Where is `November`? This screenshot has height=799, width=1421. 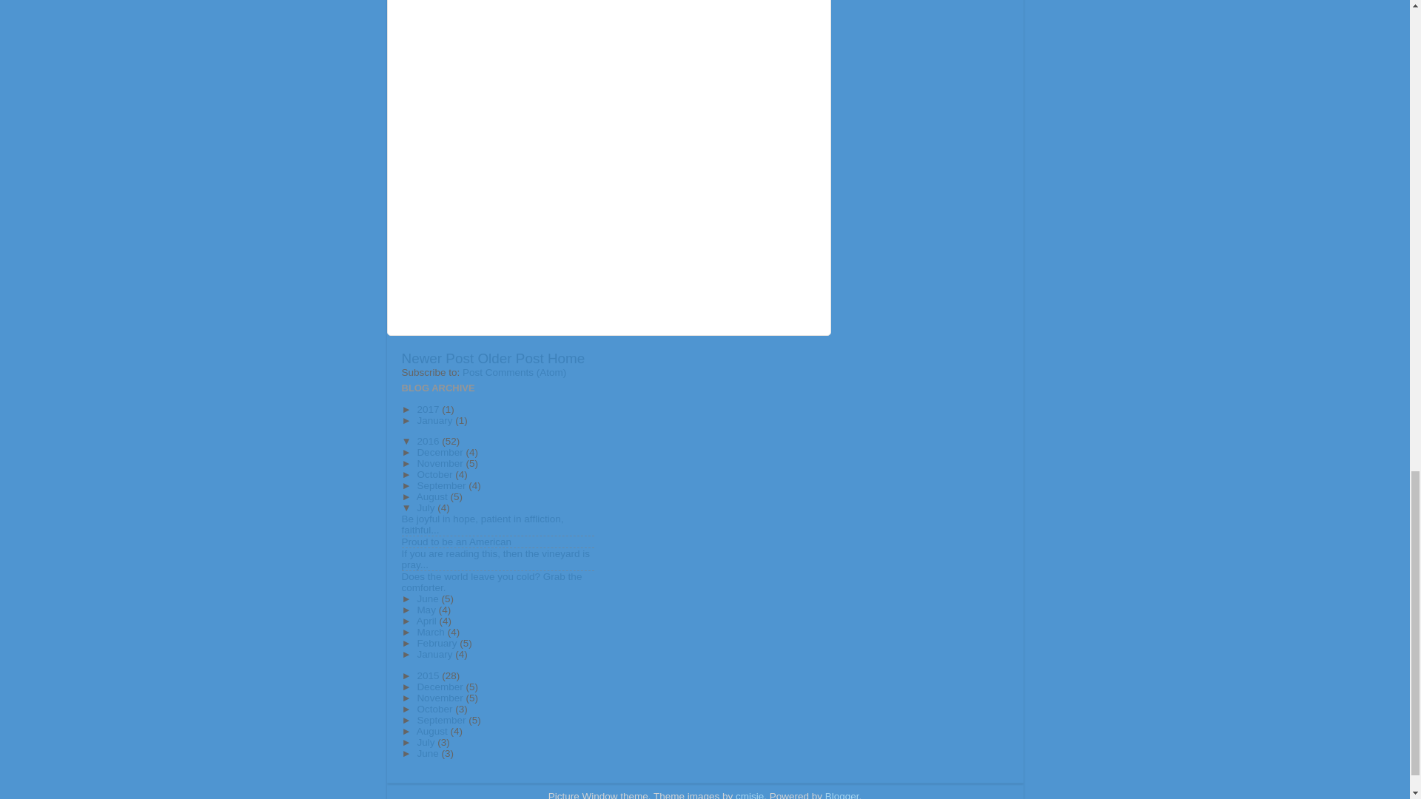 November is located at coordinates (441, 463).